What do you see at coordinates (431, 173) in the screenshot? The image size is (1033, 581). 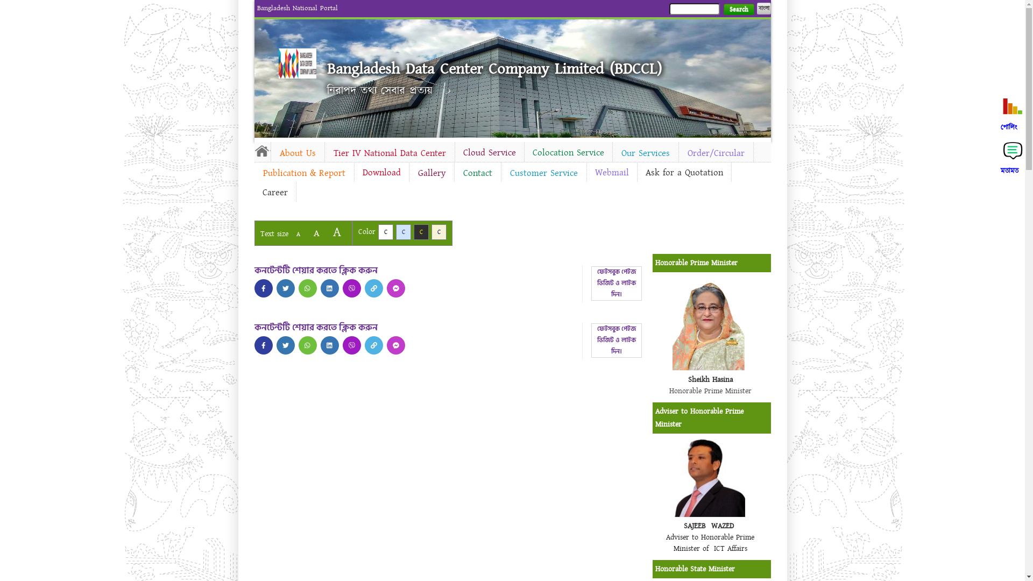 I see `Gallery` at bounding box center [431, 173].